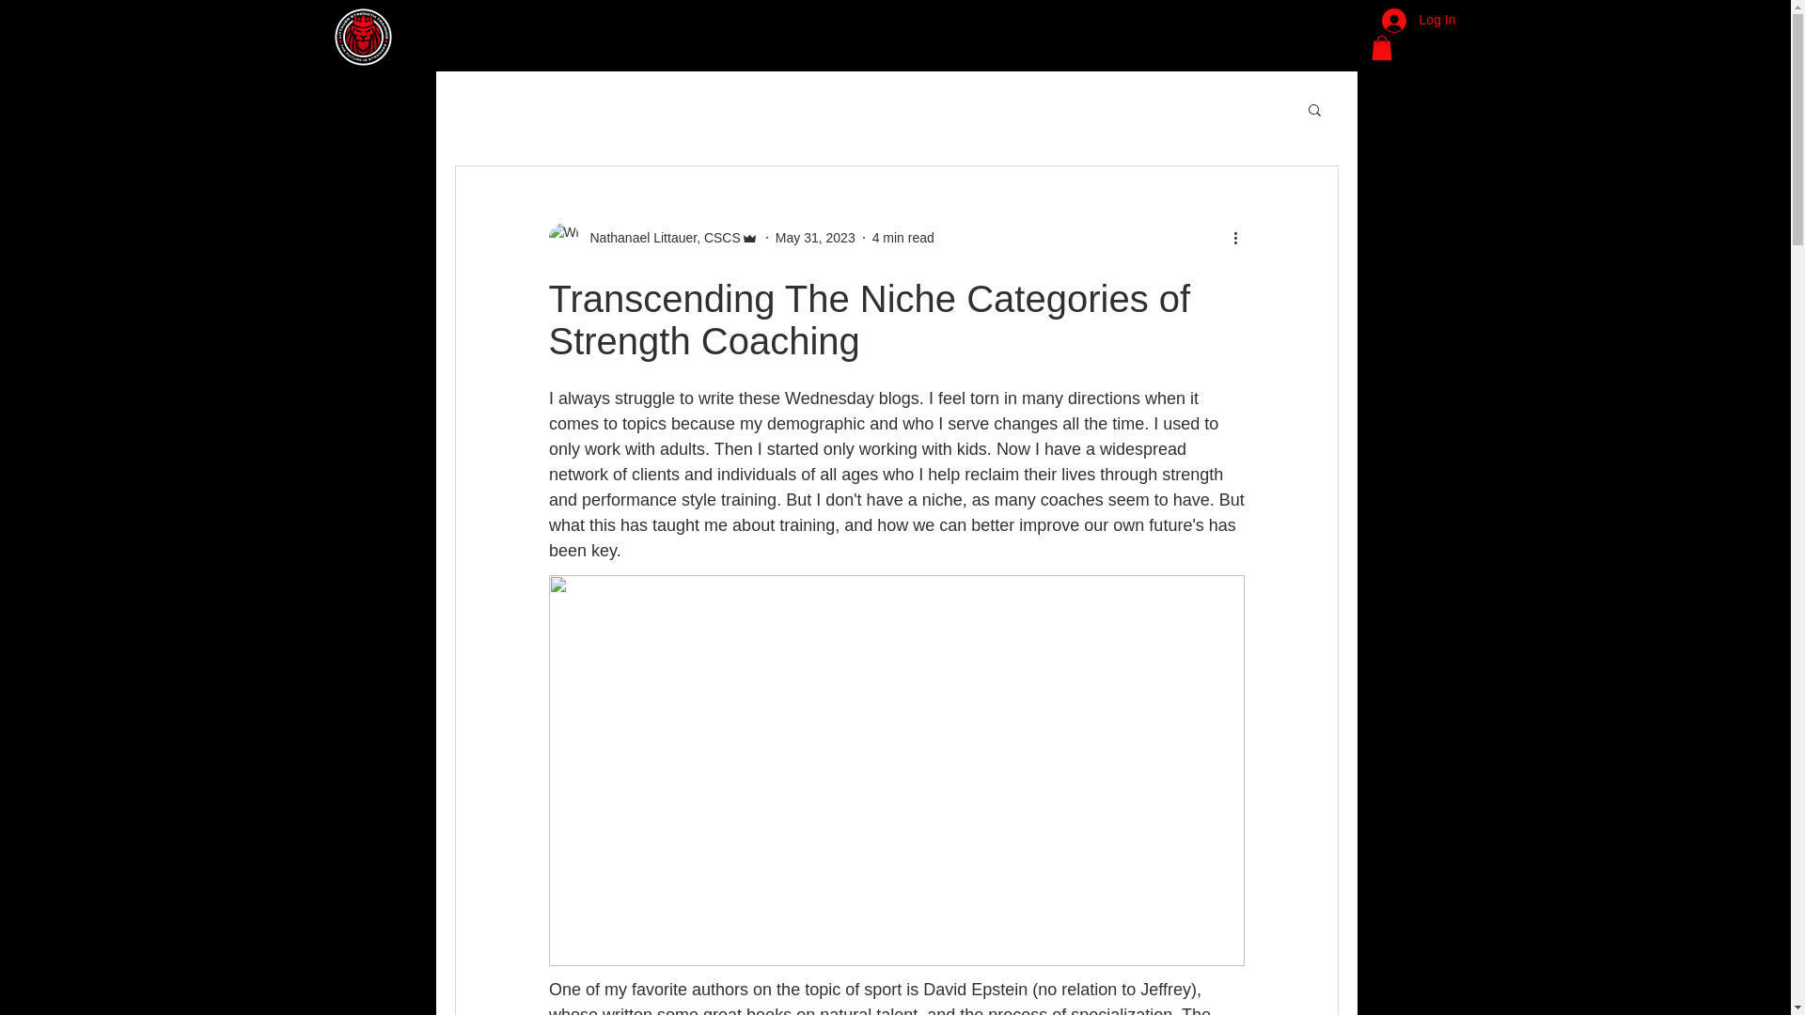  What do you see at coordinates (652, 237) in the screenshot?
I see `Nathanael Littauer, CSCS` at bounding box center [652, 237].